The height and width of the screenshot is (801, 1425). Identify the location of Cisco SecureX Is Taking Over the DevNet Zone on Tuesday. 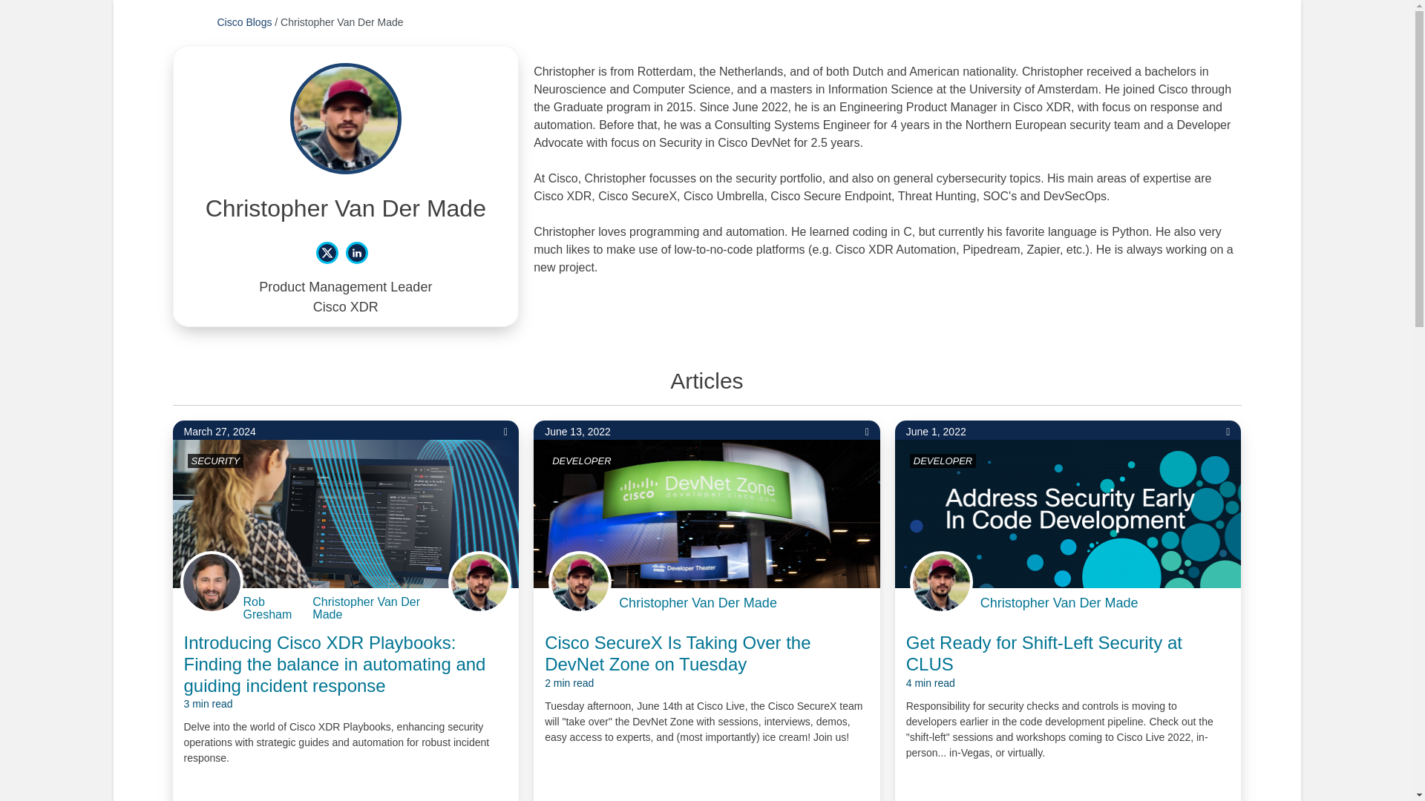
(707, 662).